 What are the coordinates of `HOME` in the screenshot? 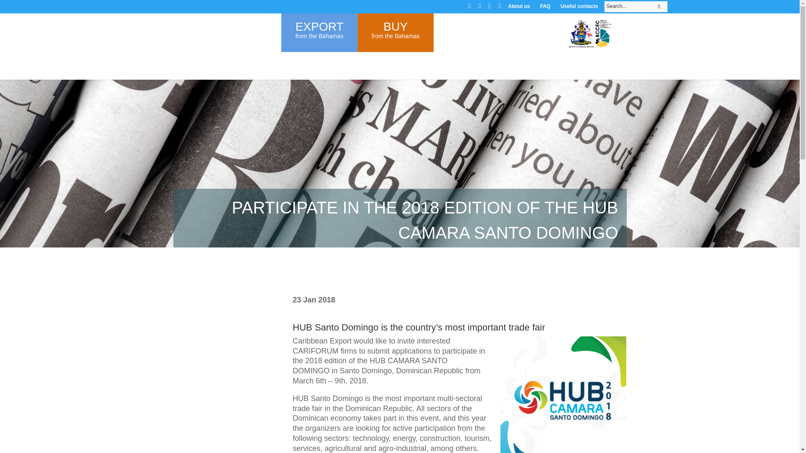 It's located at (497, 36).